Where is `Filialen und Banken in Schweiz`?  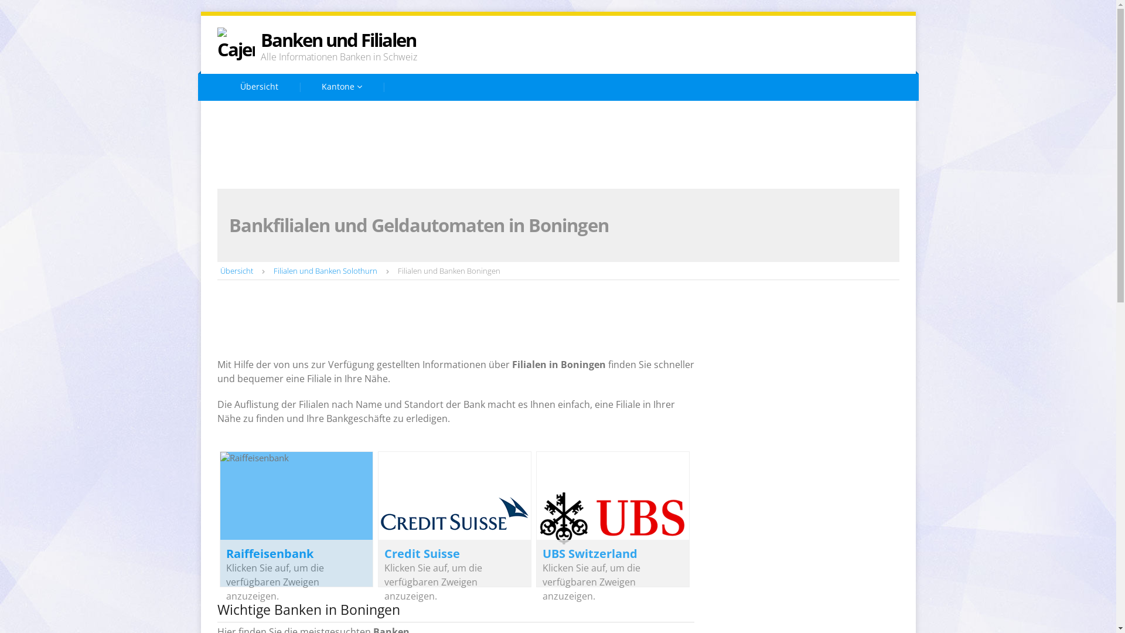
Filialen und Banken in Schweiz is located at coordinates (305, 116).